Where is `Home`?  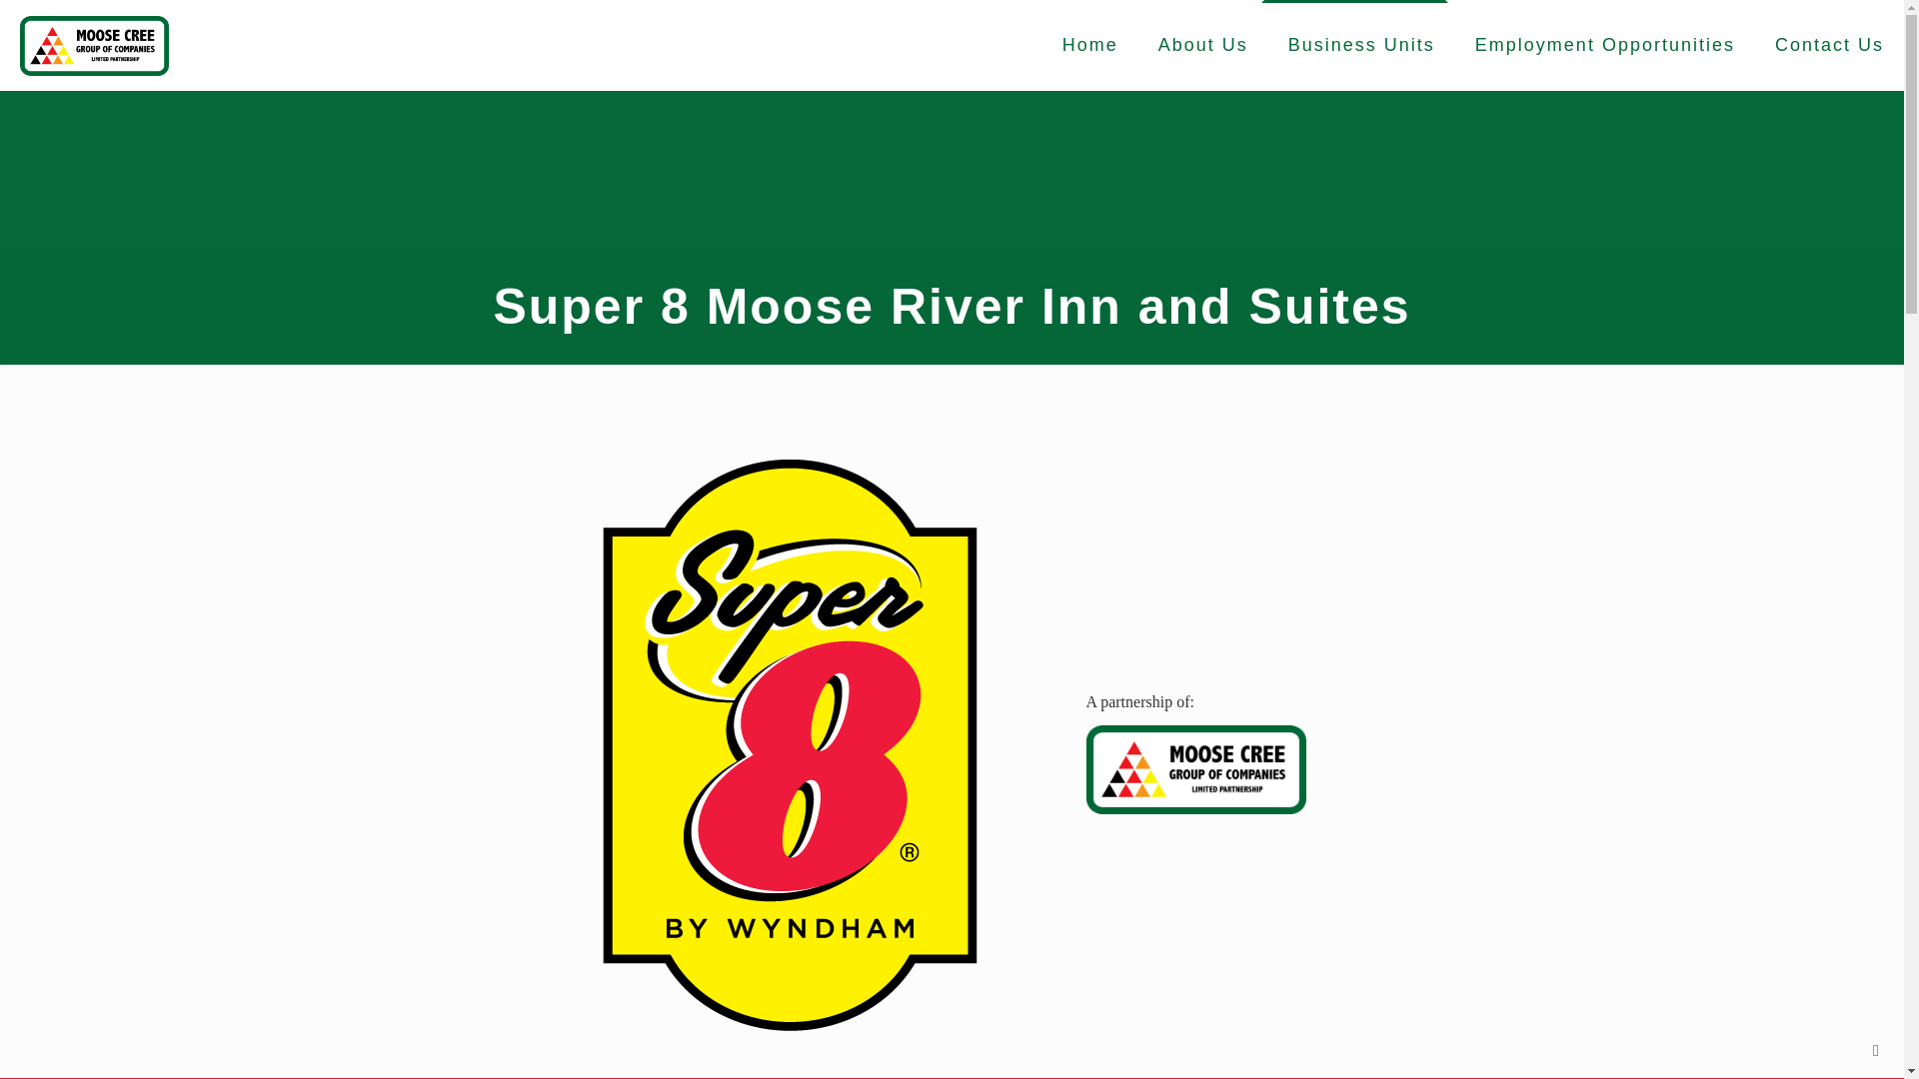
Home is located at coordinates (1089, 44).